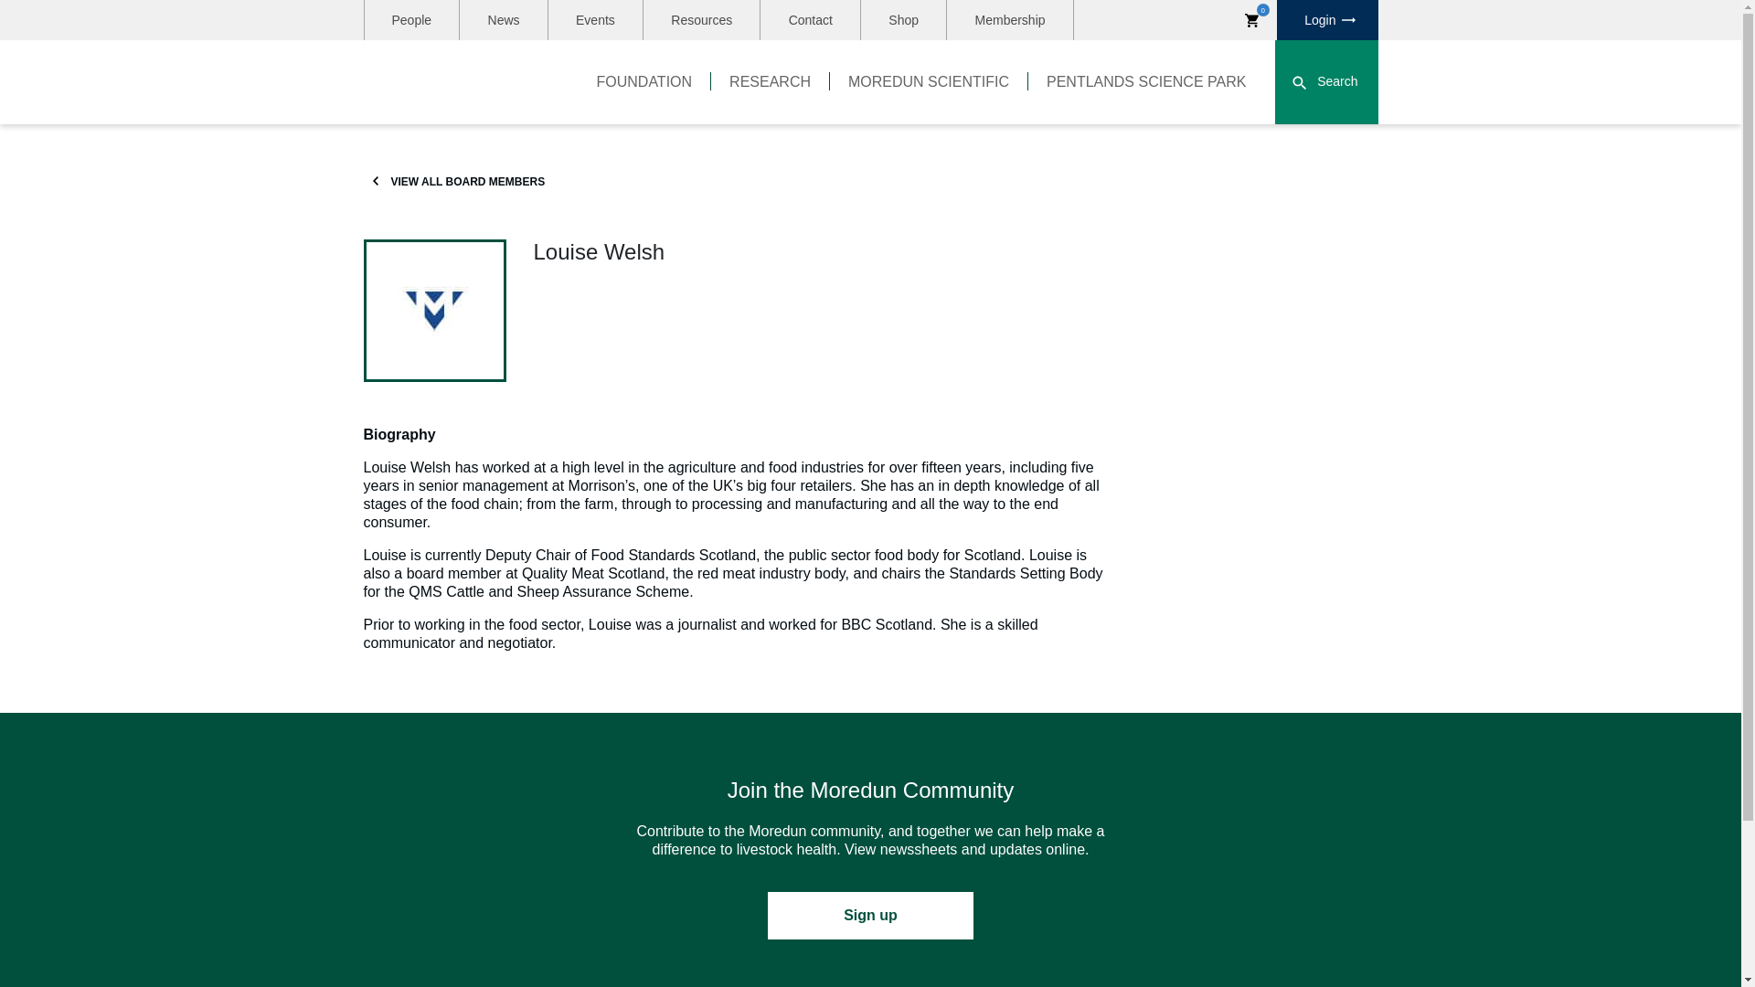  Describe the element at coordinates (1009, 20) in the screenshot. I see `Membership` at that location.